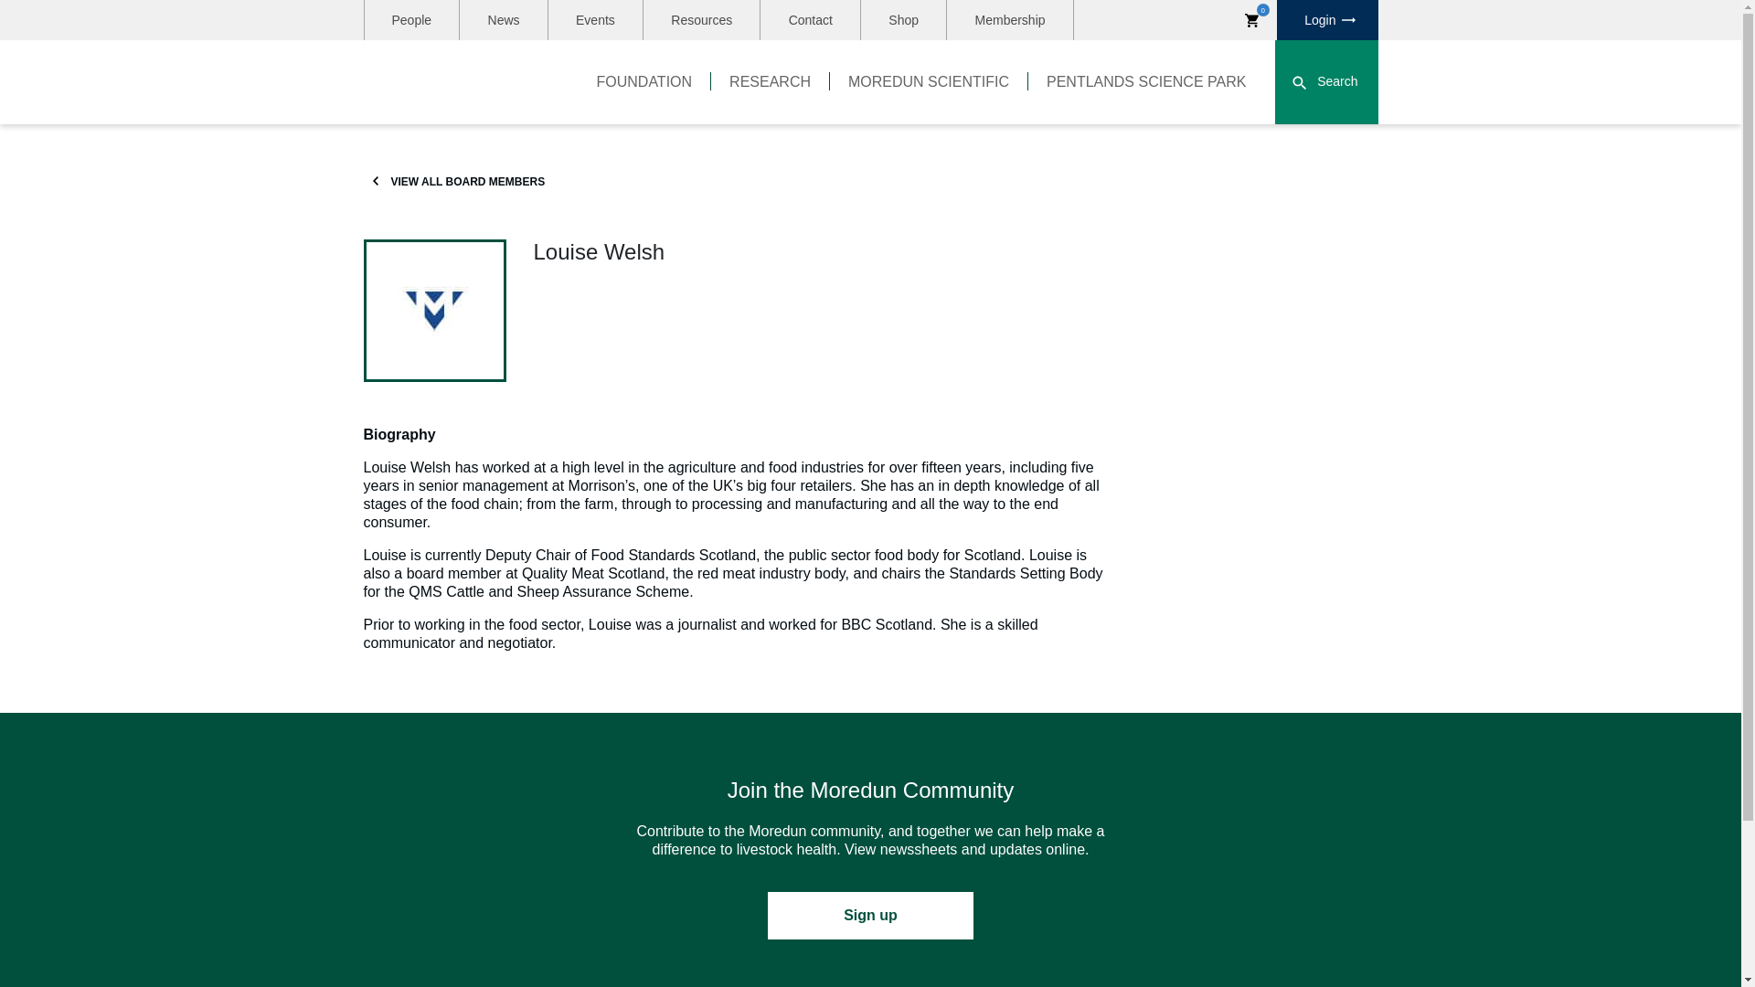  Describe the element at coordinates (1009, 20) in the screenshot. I see `Membership` at that location.